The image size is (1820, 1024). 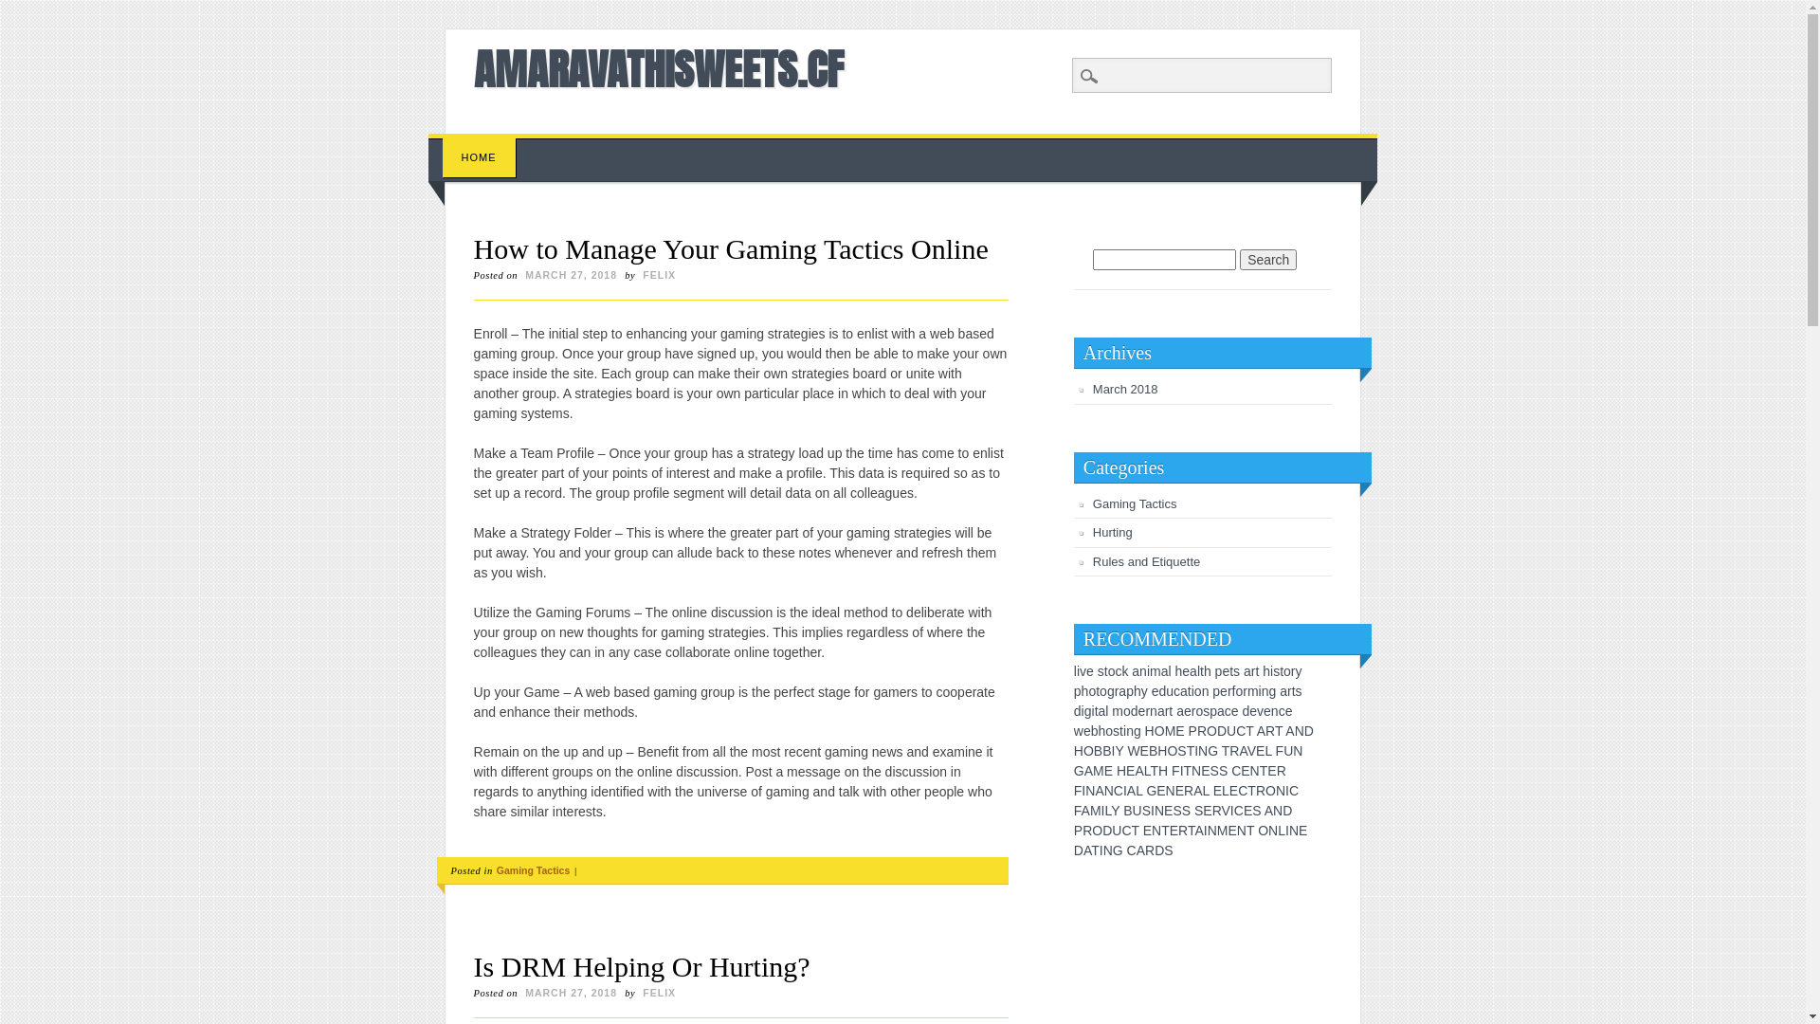 What do you see at coordinates (1107, 711) in the screenshot?
I see `l` at bounding box center [1107, 711].